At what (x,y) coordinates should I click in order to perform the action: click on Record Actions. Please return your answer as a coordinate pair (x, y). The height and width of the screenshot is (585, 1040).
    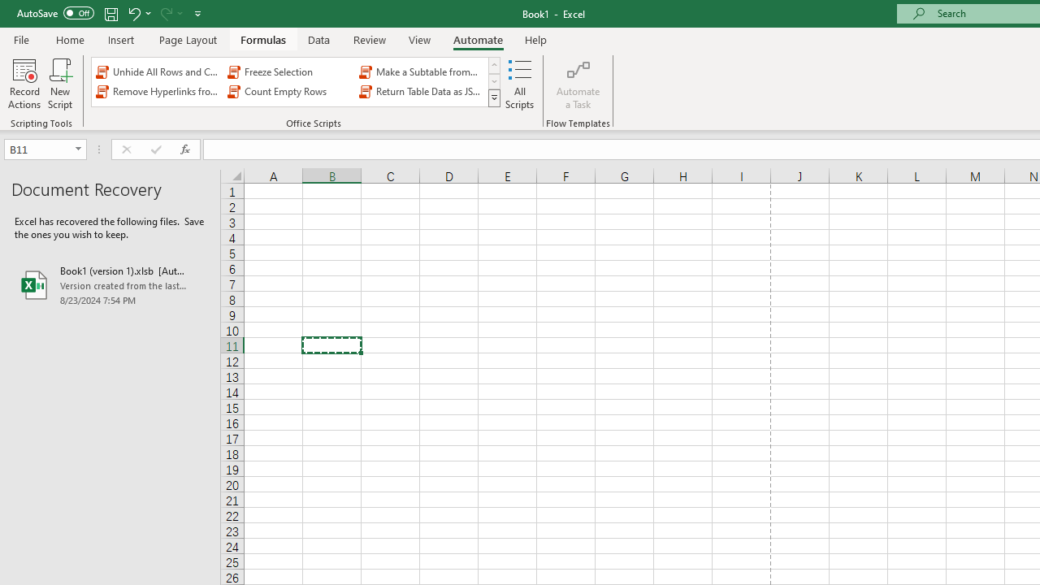
    Looking at the image, I should click on (24, 83).